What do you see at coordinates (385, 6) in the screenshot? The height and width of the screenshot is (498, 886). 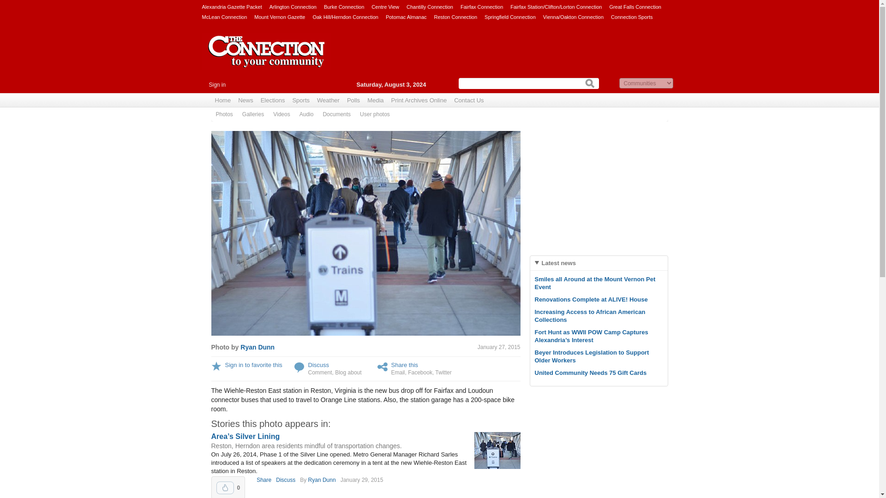 I see `Centre View` at bounding box center [385, 6].